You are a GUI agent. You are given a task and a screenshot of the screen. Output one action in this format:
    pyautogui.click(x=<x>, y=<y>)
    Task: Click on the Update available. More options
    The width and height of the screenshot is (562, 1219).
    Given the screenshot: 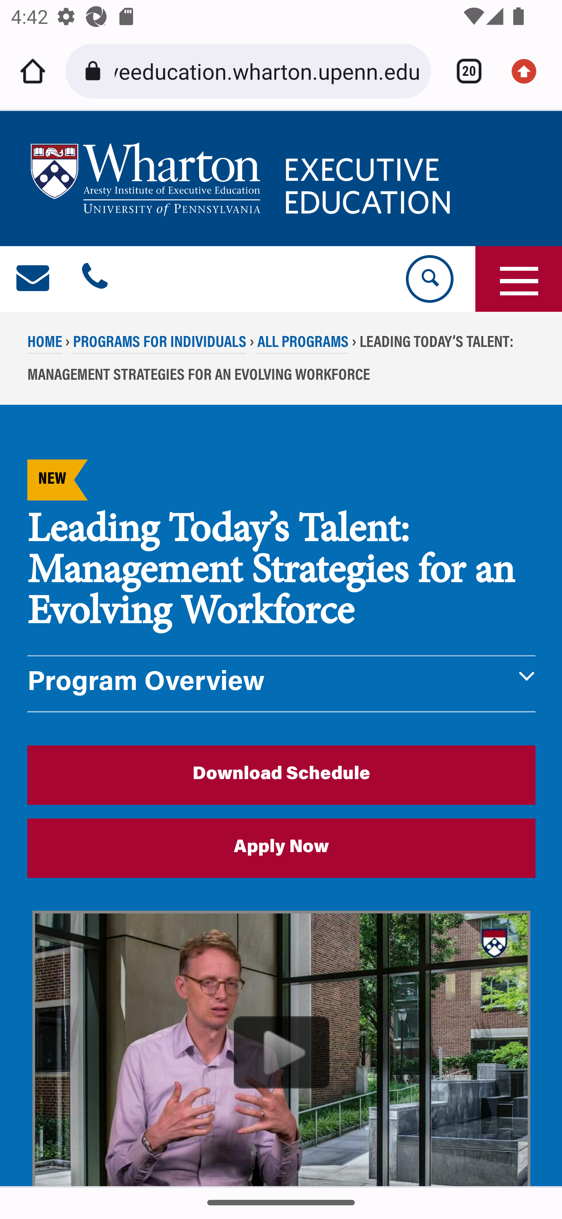 What is the action you would take?
    pyautogui.click(x=529, y=71)
    